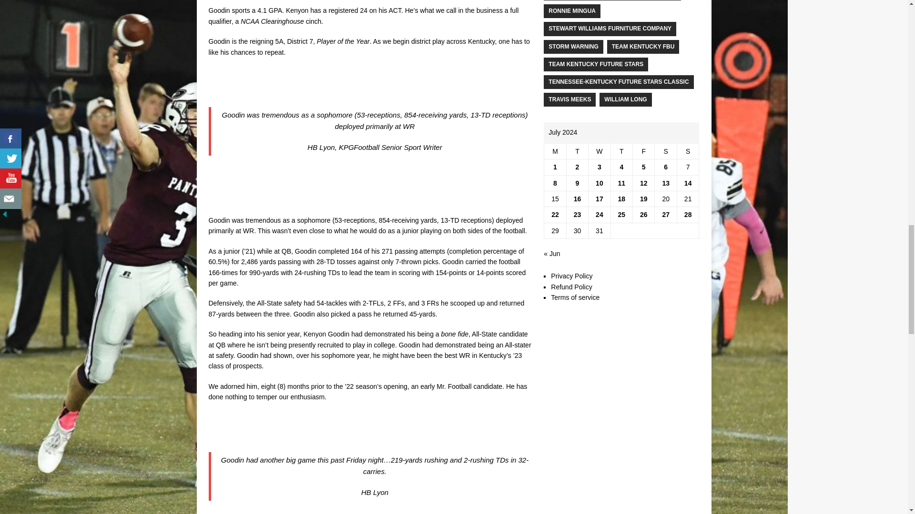  Describe the element at coordinates (688, 151) in the screenshot. I see `Sunday` at that location.